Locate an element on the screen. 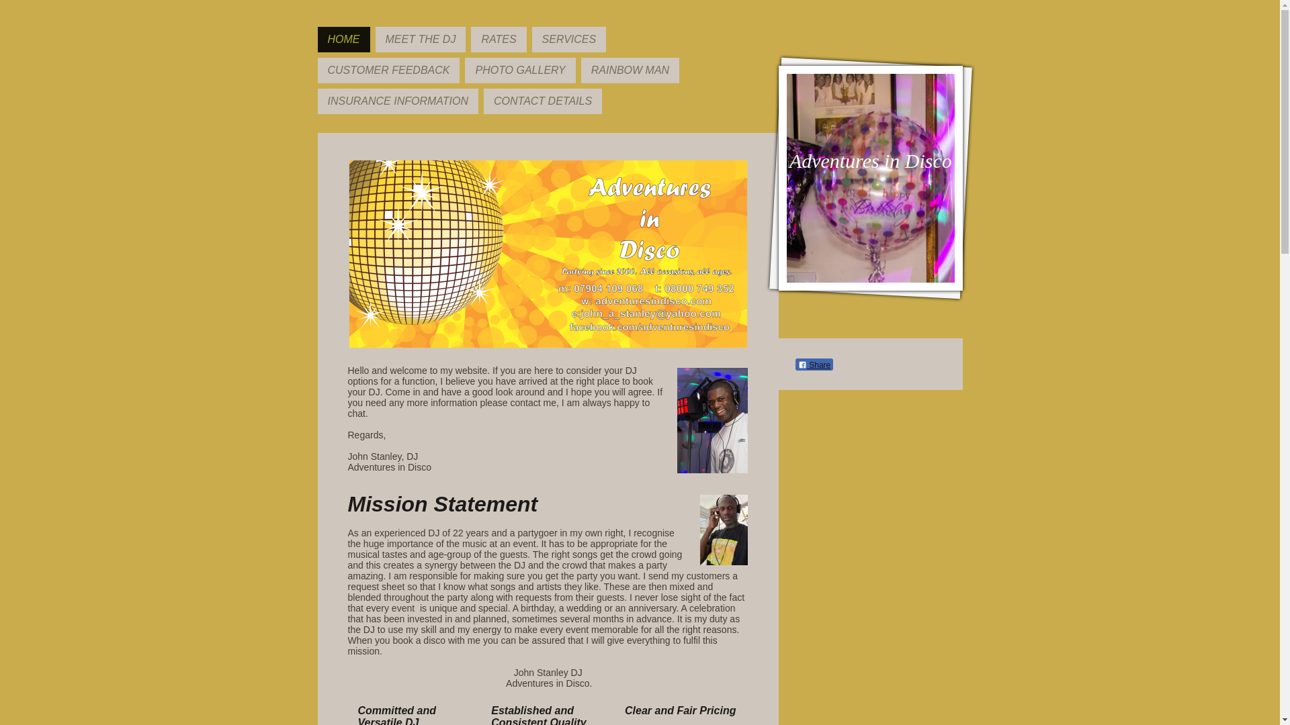  RAINBOW MAN is located at coordinates (630, 70).